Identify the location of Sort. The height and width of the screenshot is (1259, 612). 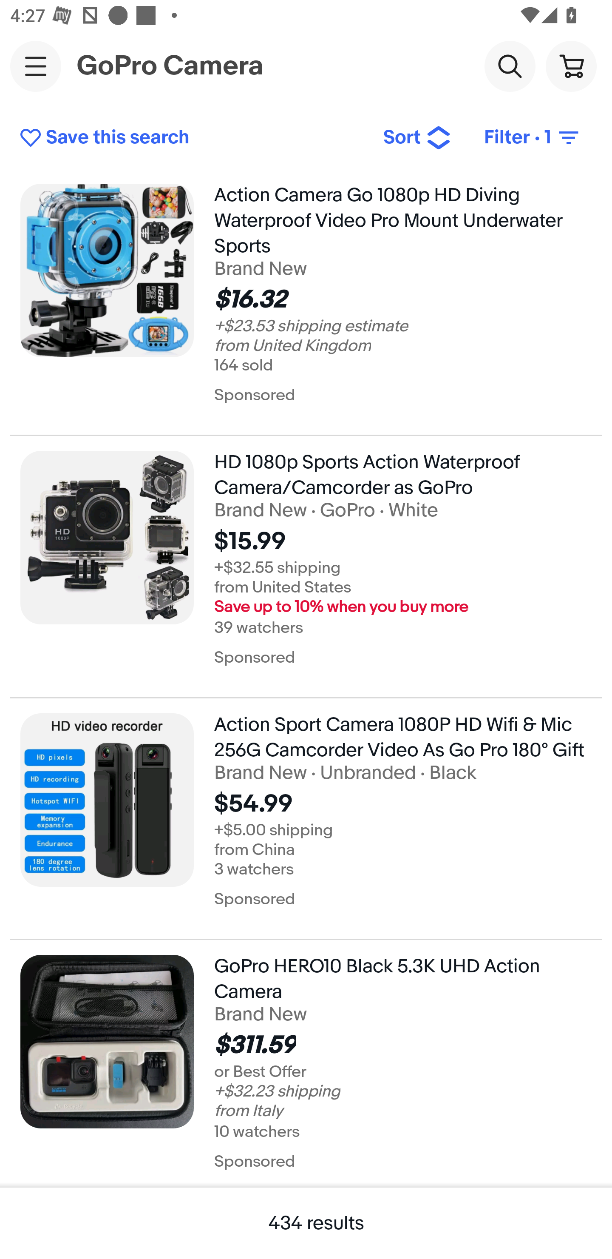
(417, 138).